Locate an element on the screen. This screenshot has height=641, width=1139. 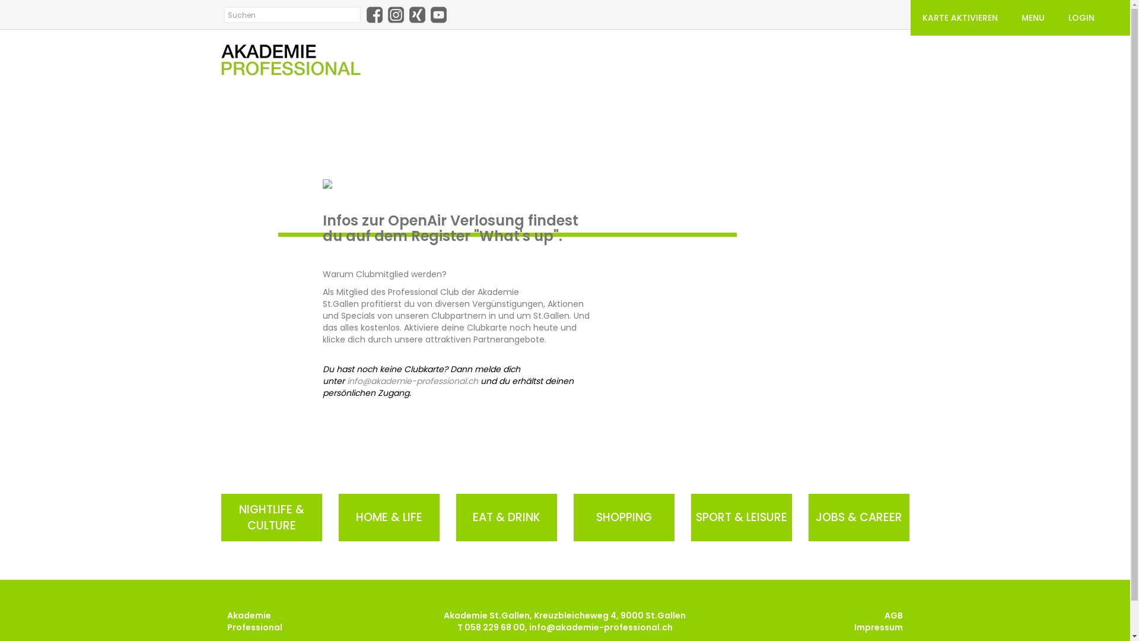
MENU is located at coordinates (1033, 18).